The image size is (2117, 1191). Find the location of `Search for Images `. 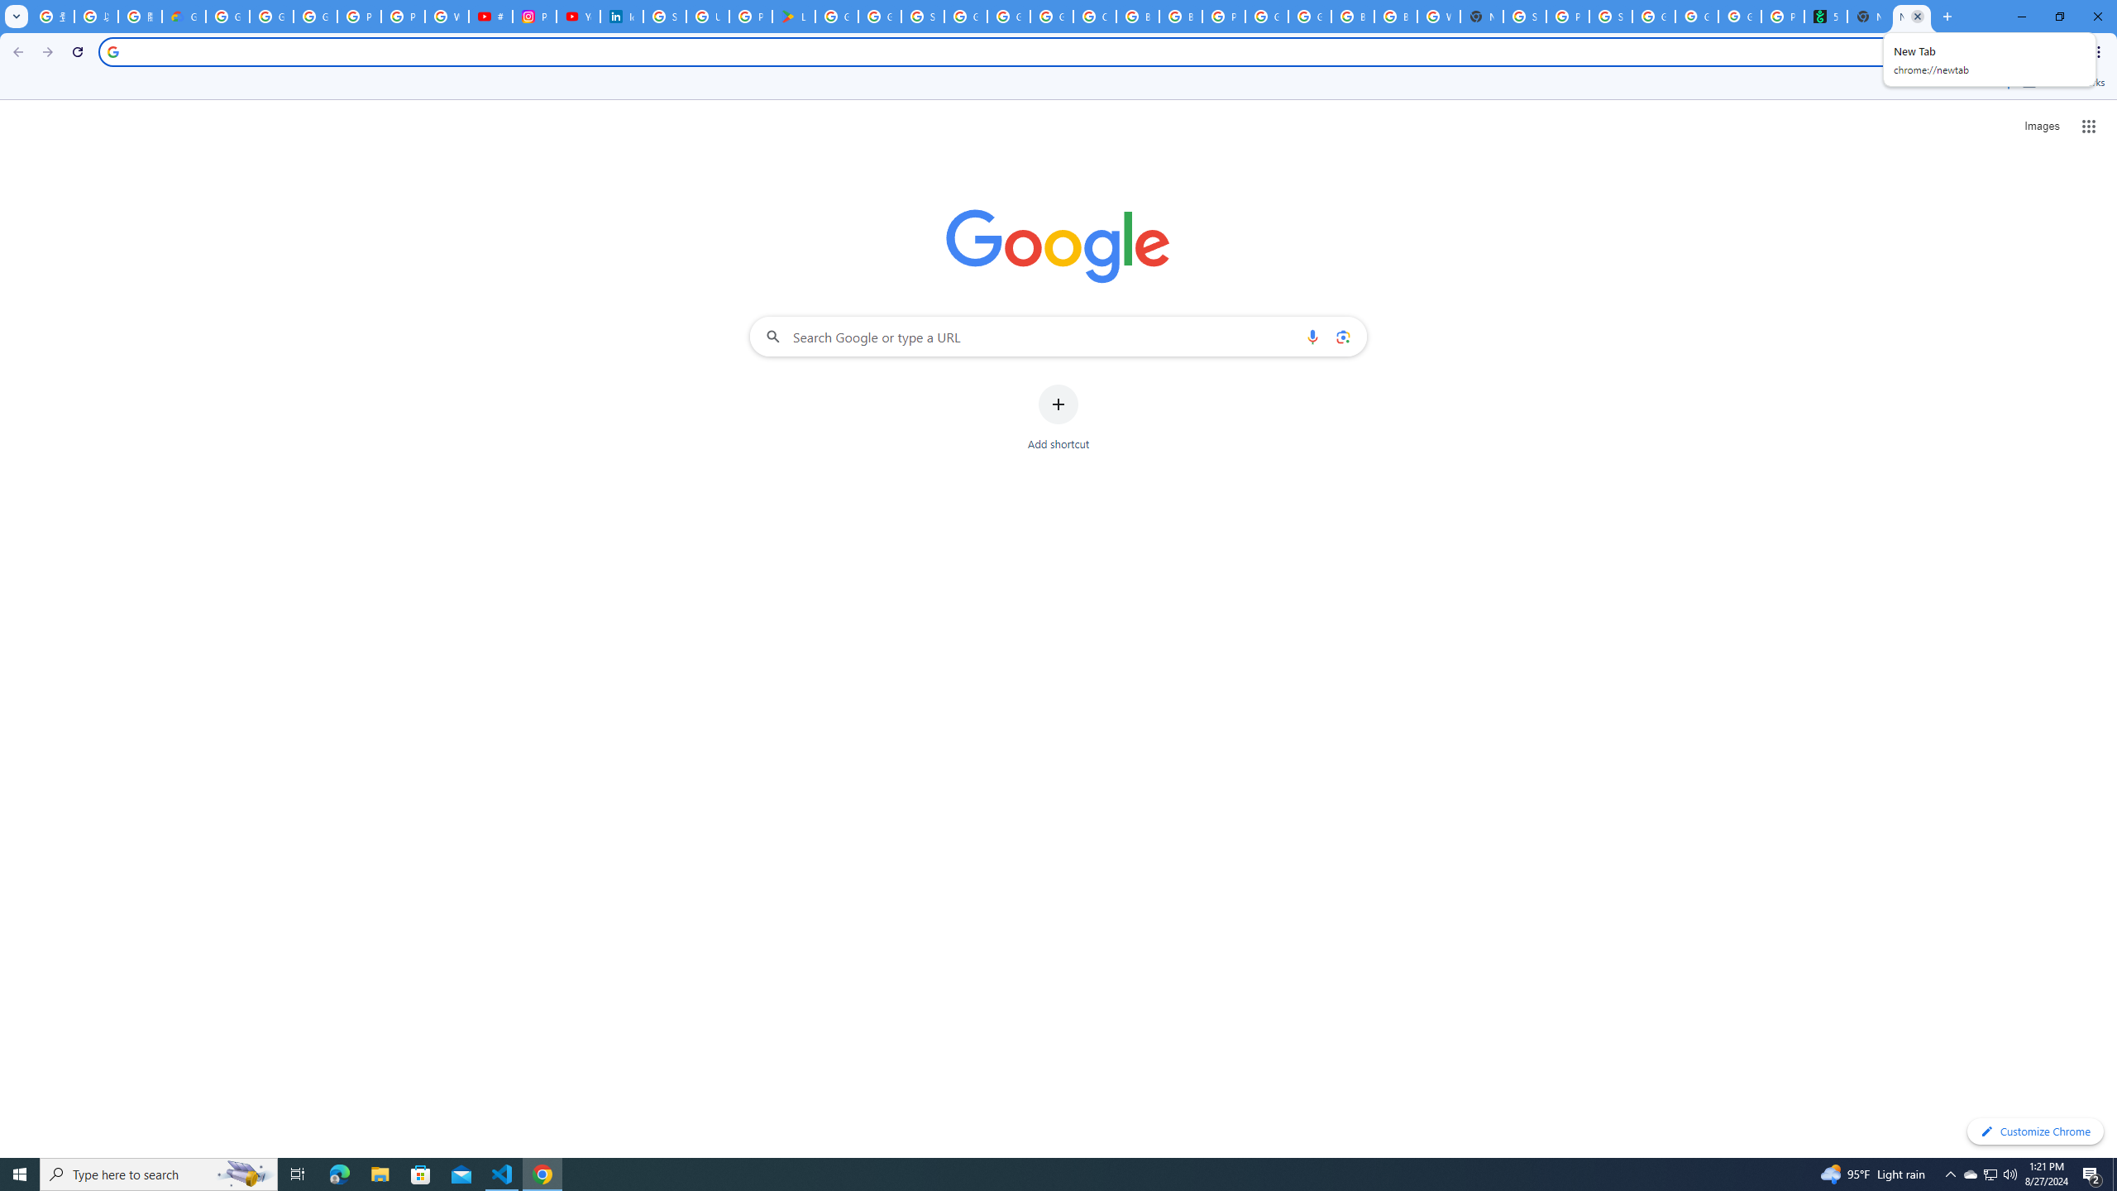

Search for Images  is located at coordinates (2041, 127).